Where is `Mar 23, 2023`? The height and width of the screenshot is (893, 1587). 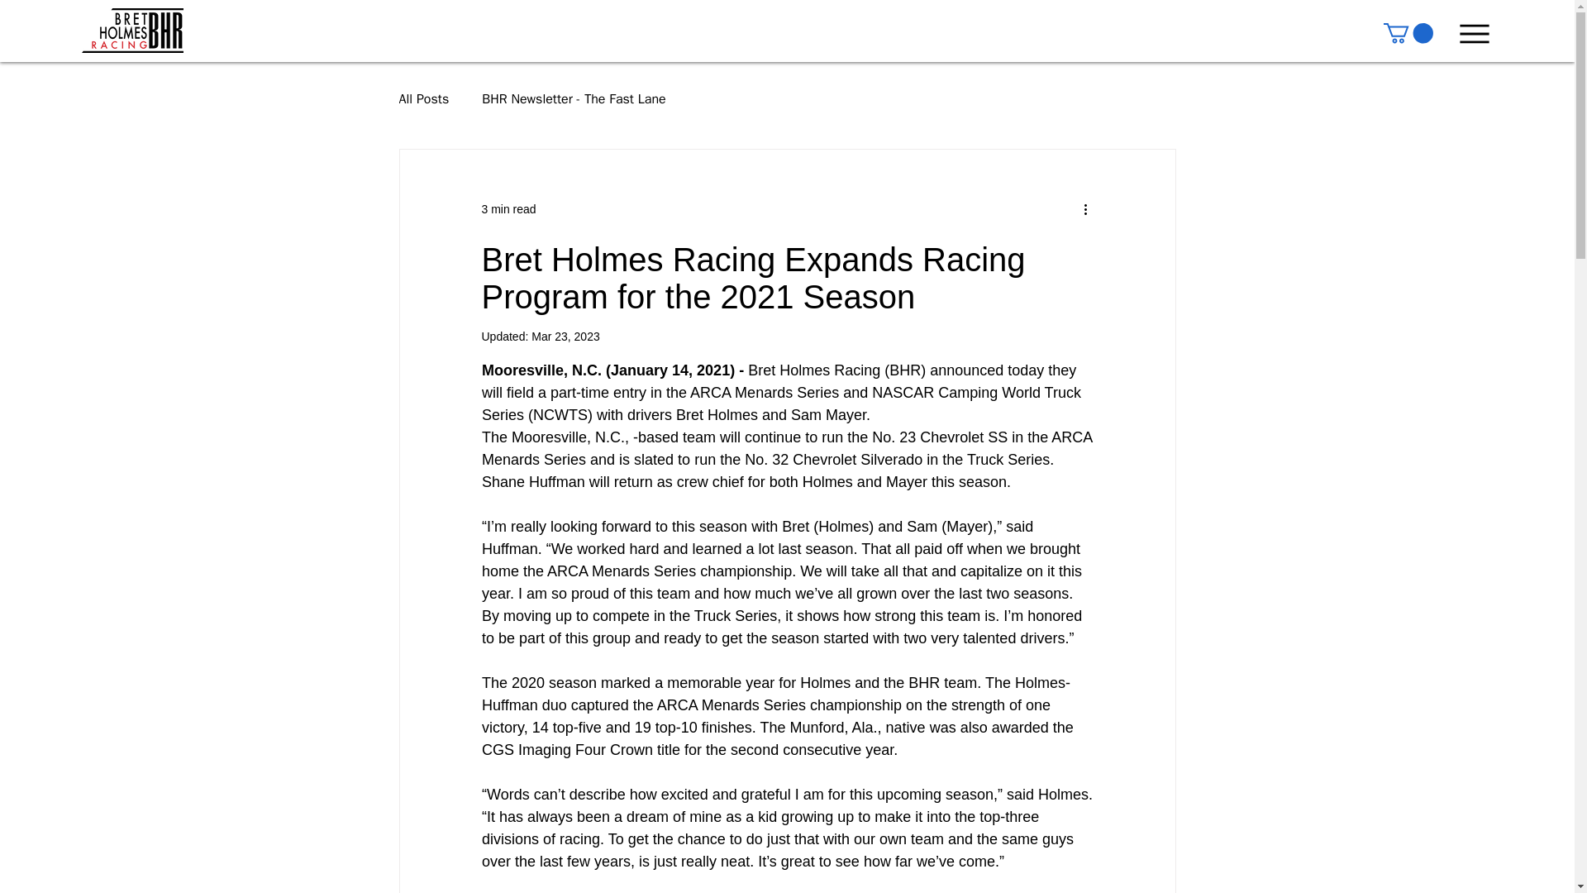
Mar 23, 2023 is located at coordinates (565, 336).